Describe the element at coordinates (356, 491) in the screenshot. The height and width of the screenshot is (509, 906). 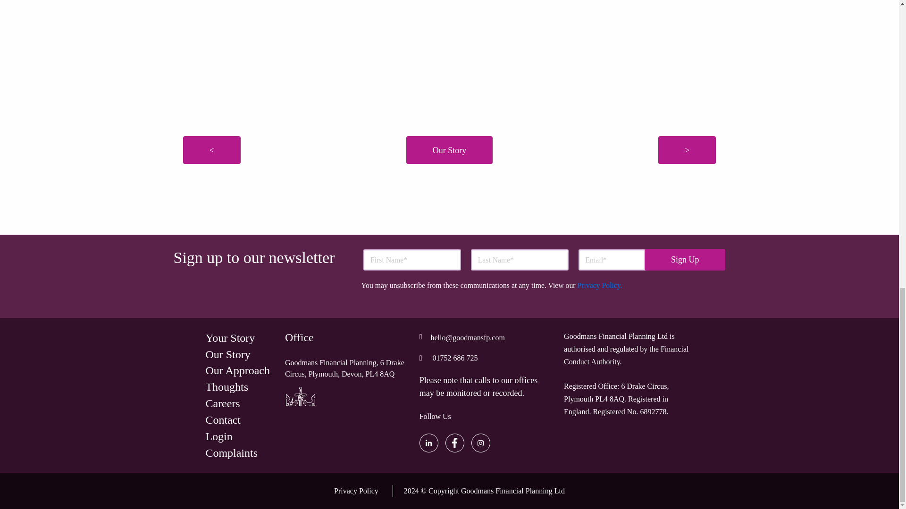
I see `Privacy Policy` at that location.